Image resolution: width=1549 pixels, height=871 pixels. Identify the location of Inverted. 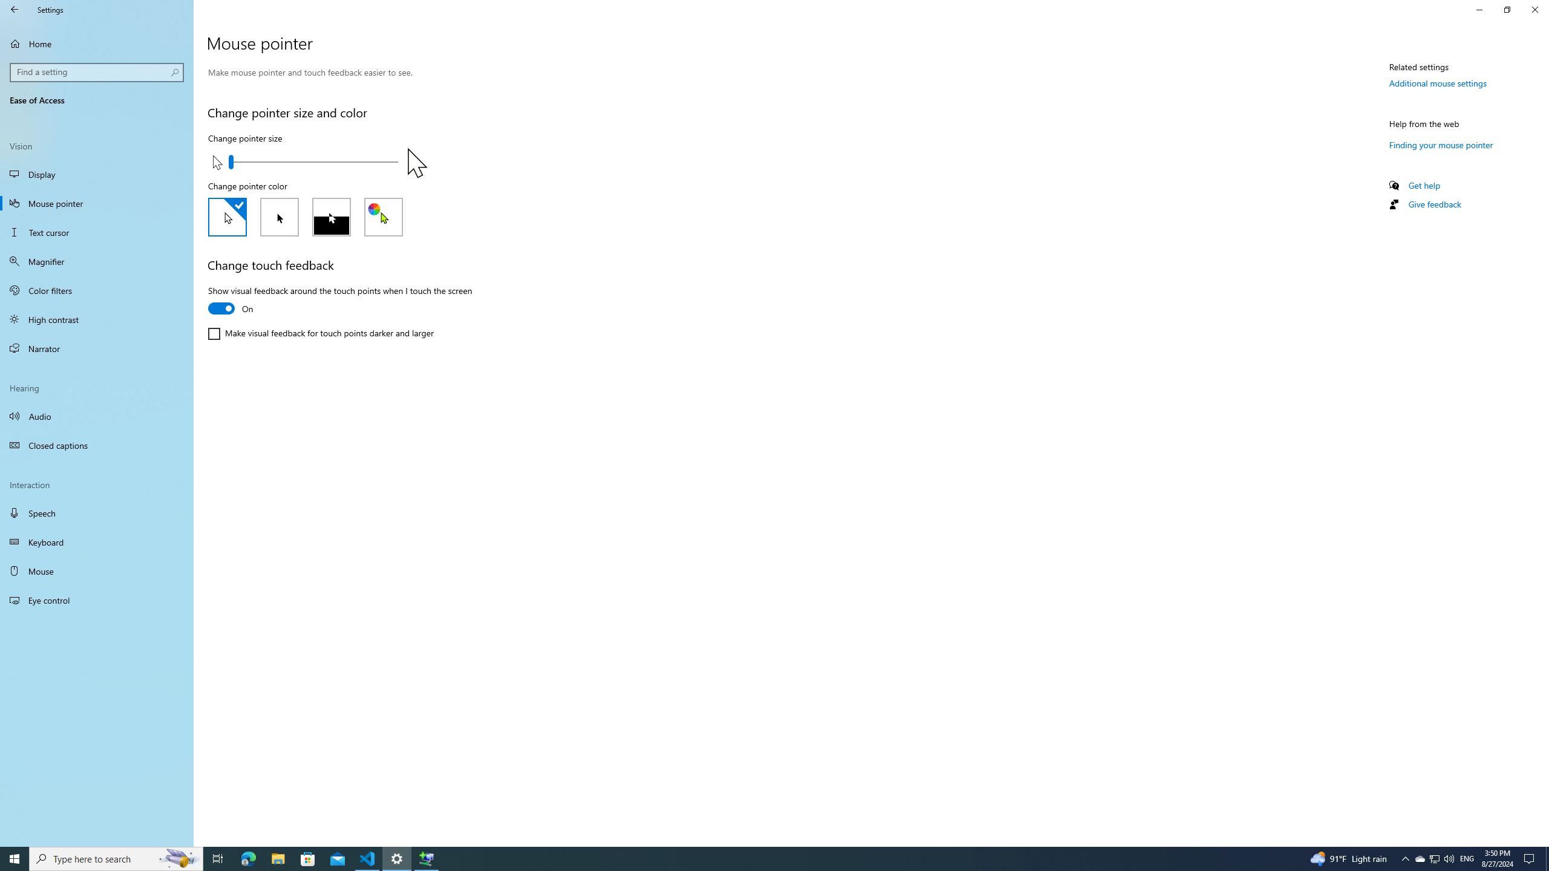
(332, 217).